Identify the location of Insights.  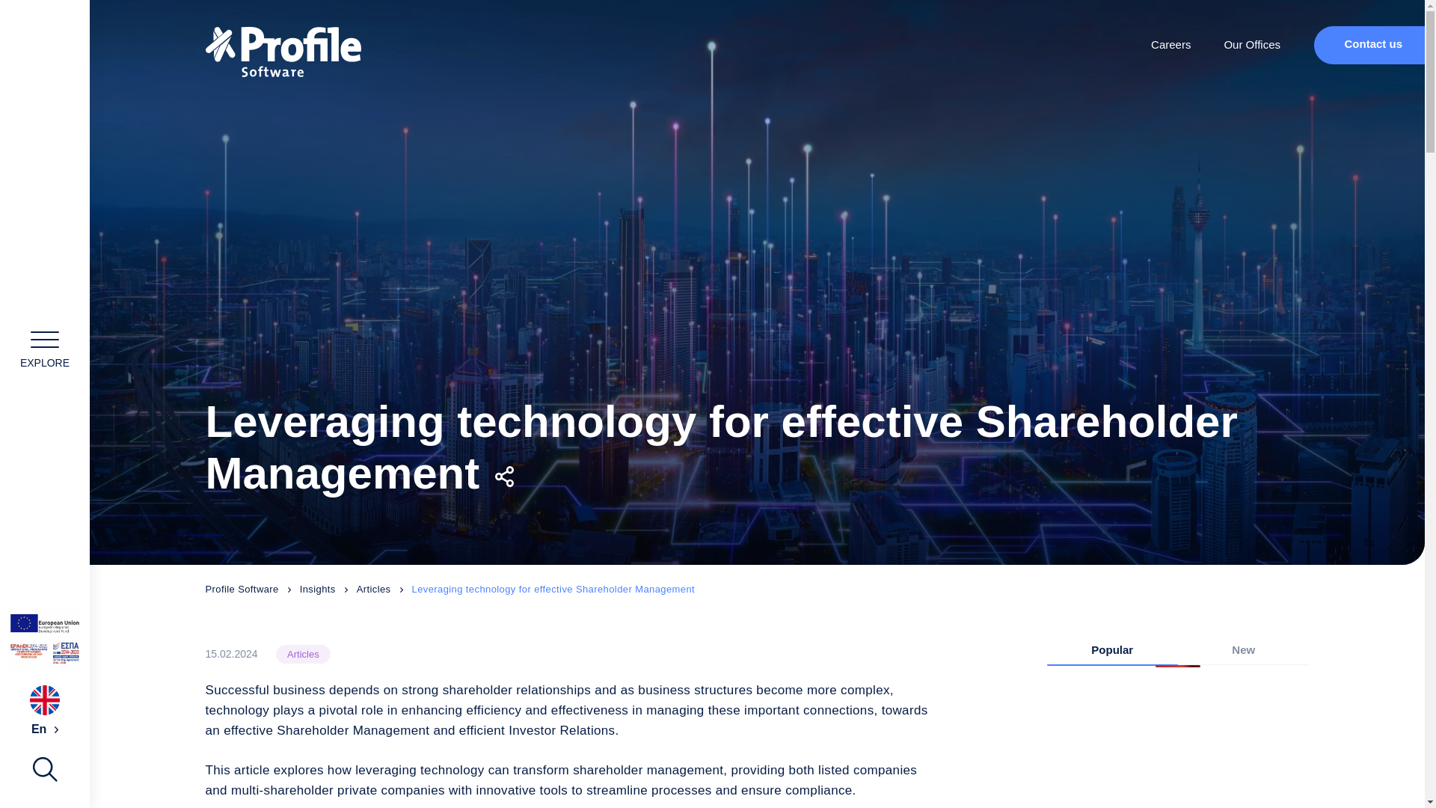
(328, 589).